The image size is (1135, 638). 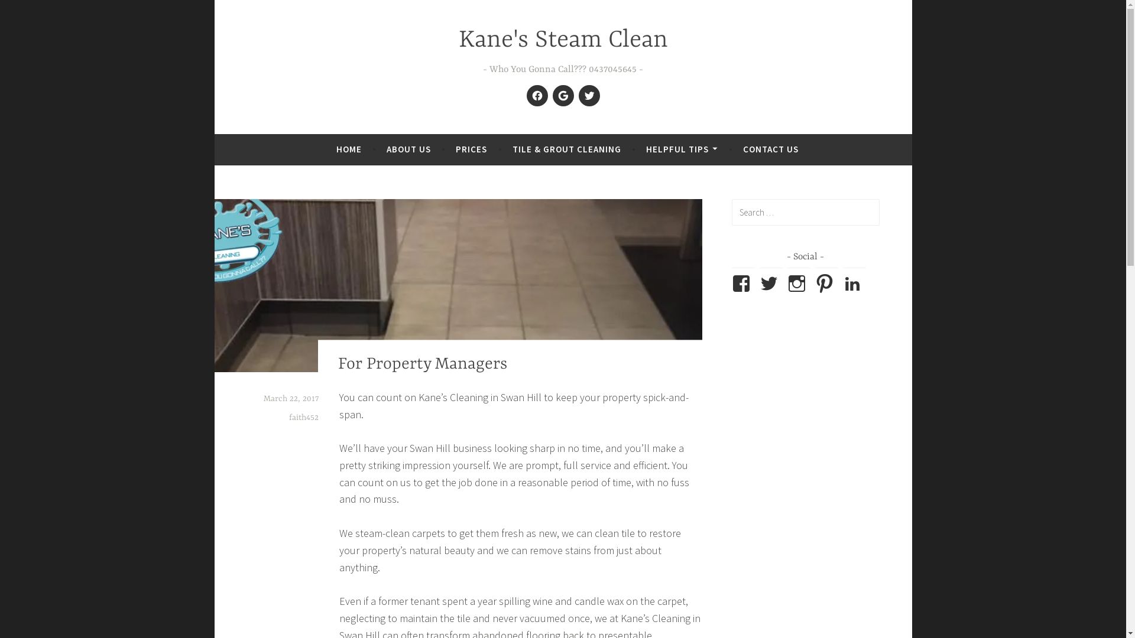 I want to click on faith452, so click(x=303, y=418).